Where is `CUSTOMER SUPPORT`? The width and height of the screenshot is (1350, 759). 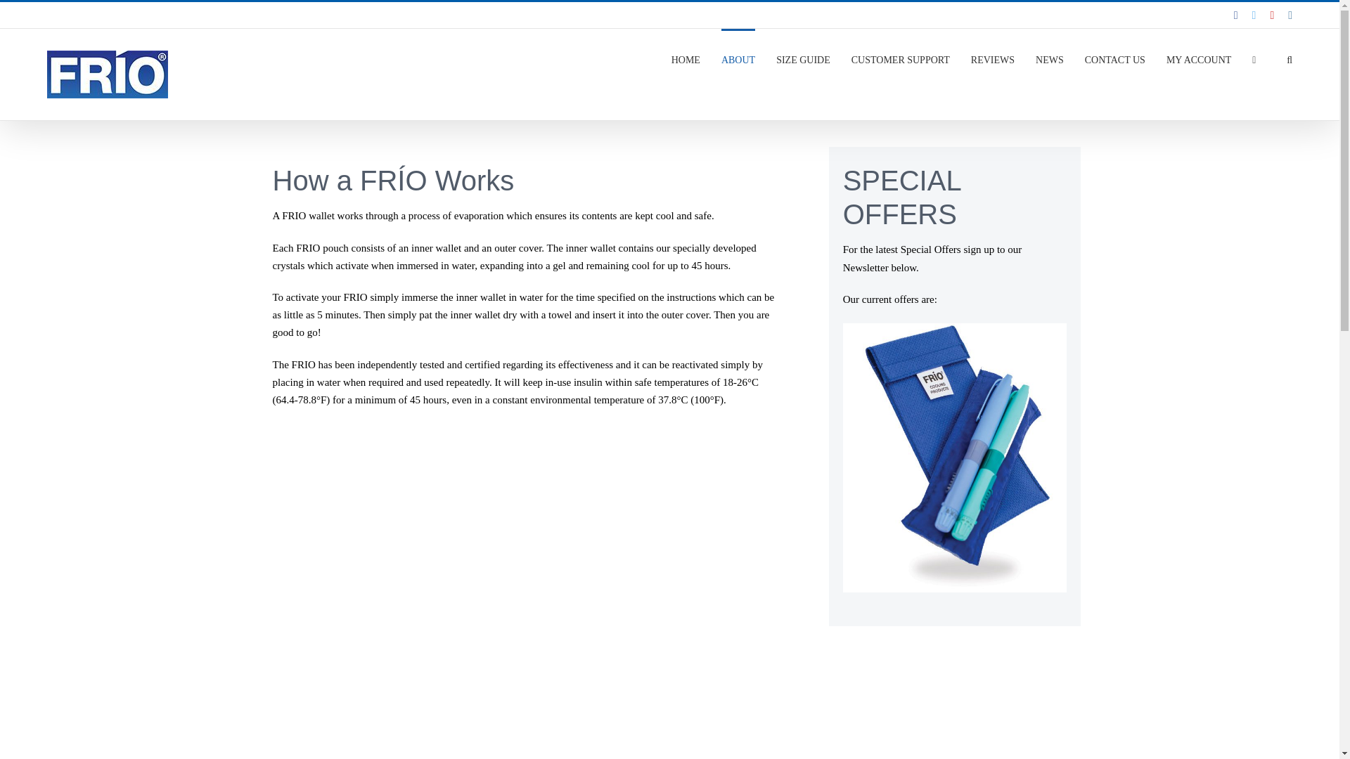
CUSTOMER SUPPORT is located at coordinates (901, 59).